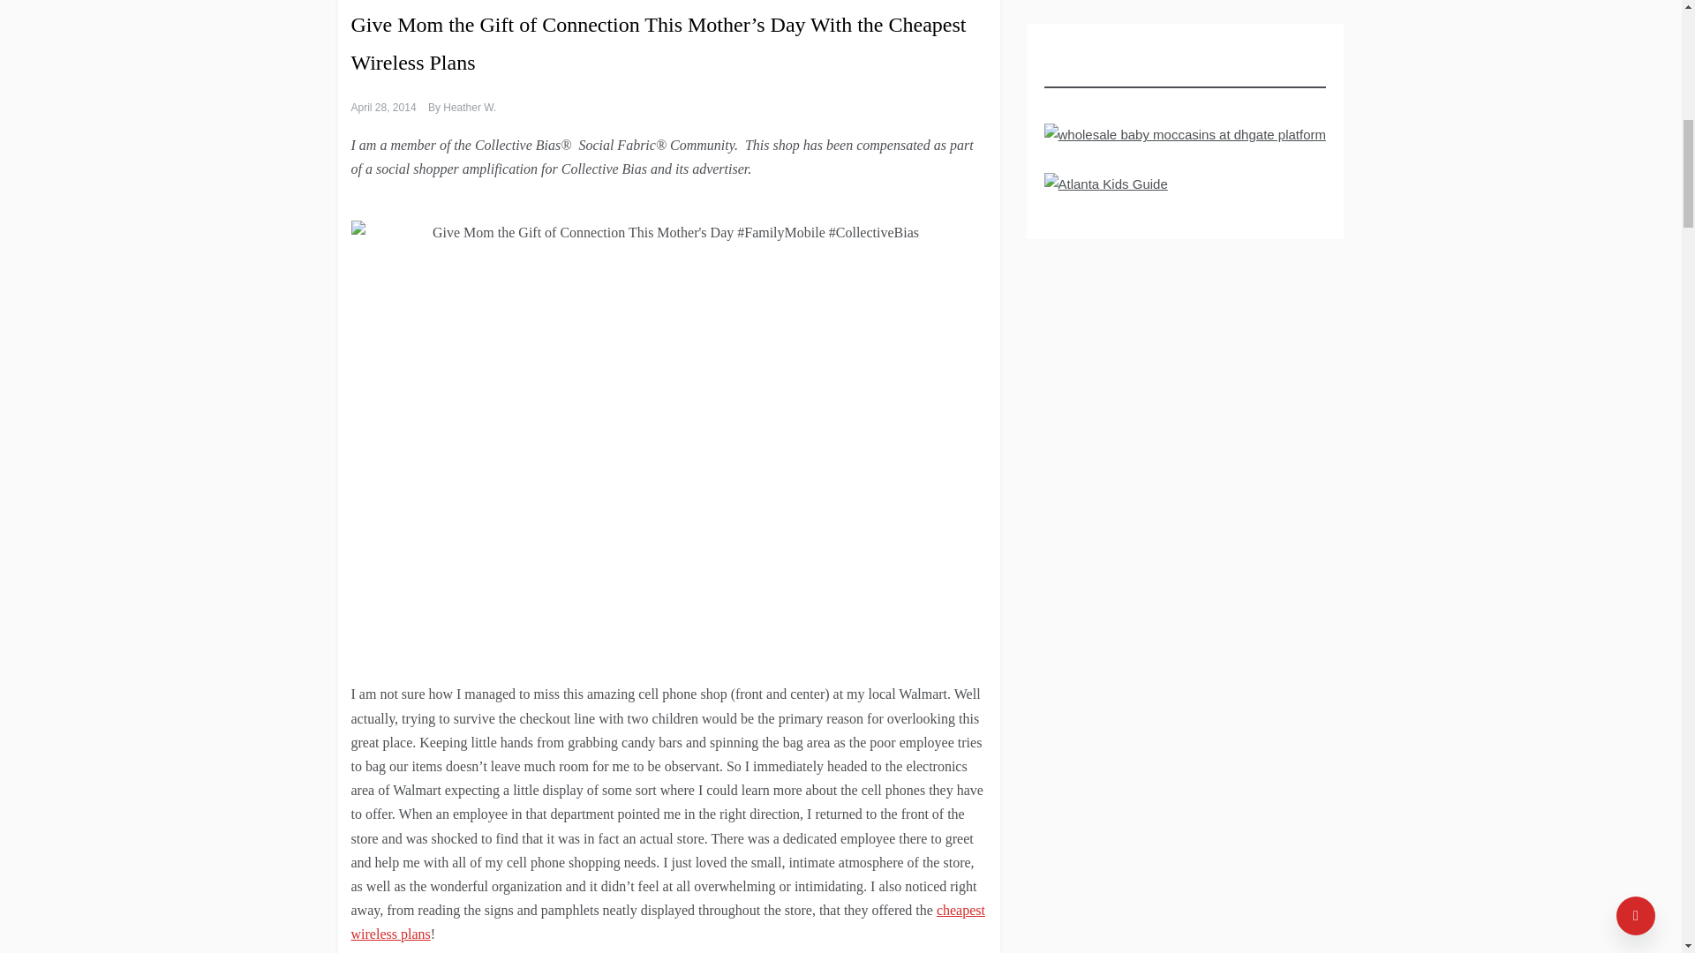  What do you see at coordinates (1105, 189) in the screenshot?
I see `Atlanta Kids Guide` at bounding box center [1105, 189].